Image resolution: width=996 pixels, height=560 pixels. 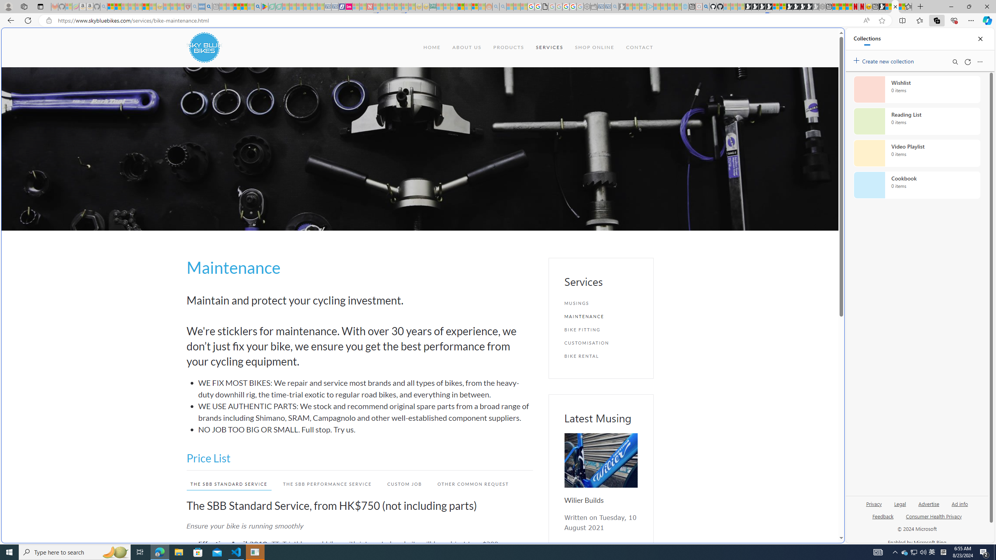 I want to click on Microsoft Start Gaming - Sleeping, so click(x=622, y=7).